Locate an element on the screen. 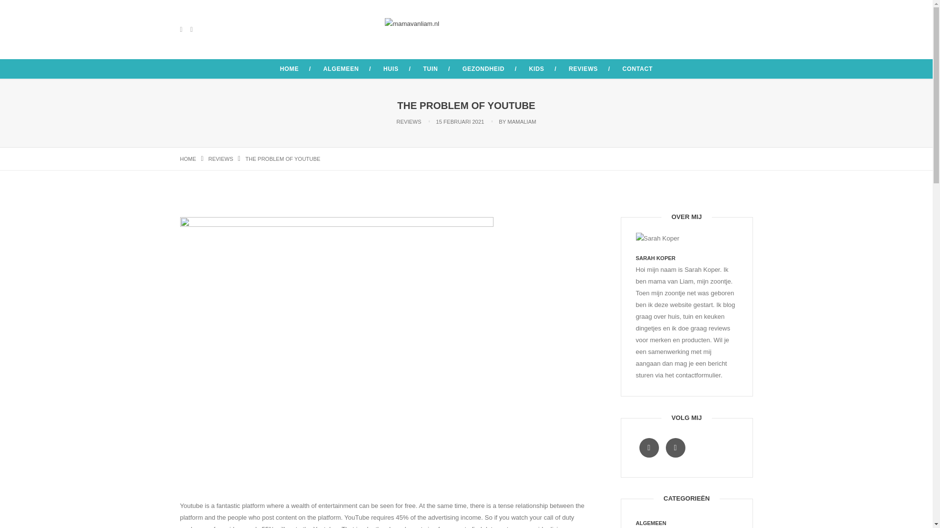 Image resolution: width=940 pixels, height=528 pixels. KIDS is located at coordinates (537, 68).